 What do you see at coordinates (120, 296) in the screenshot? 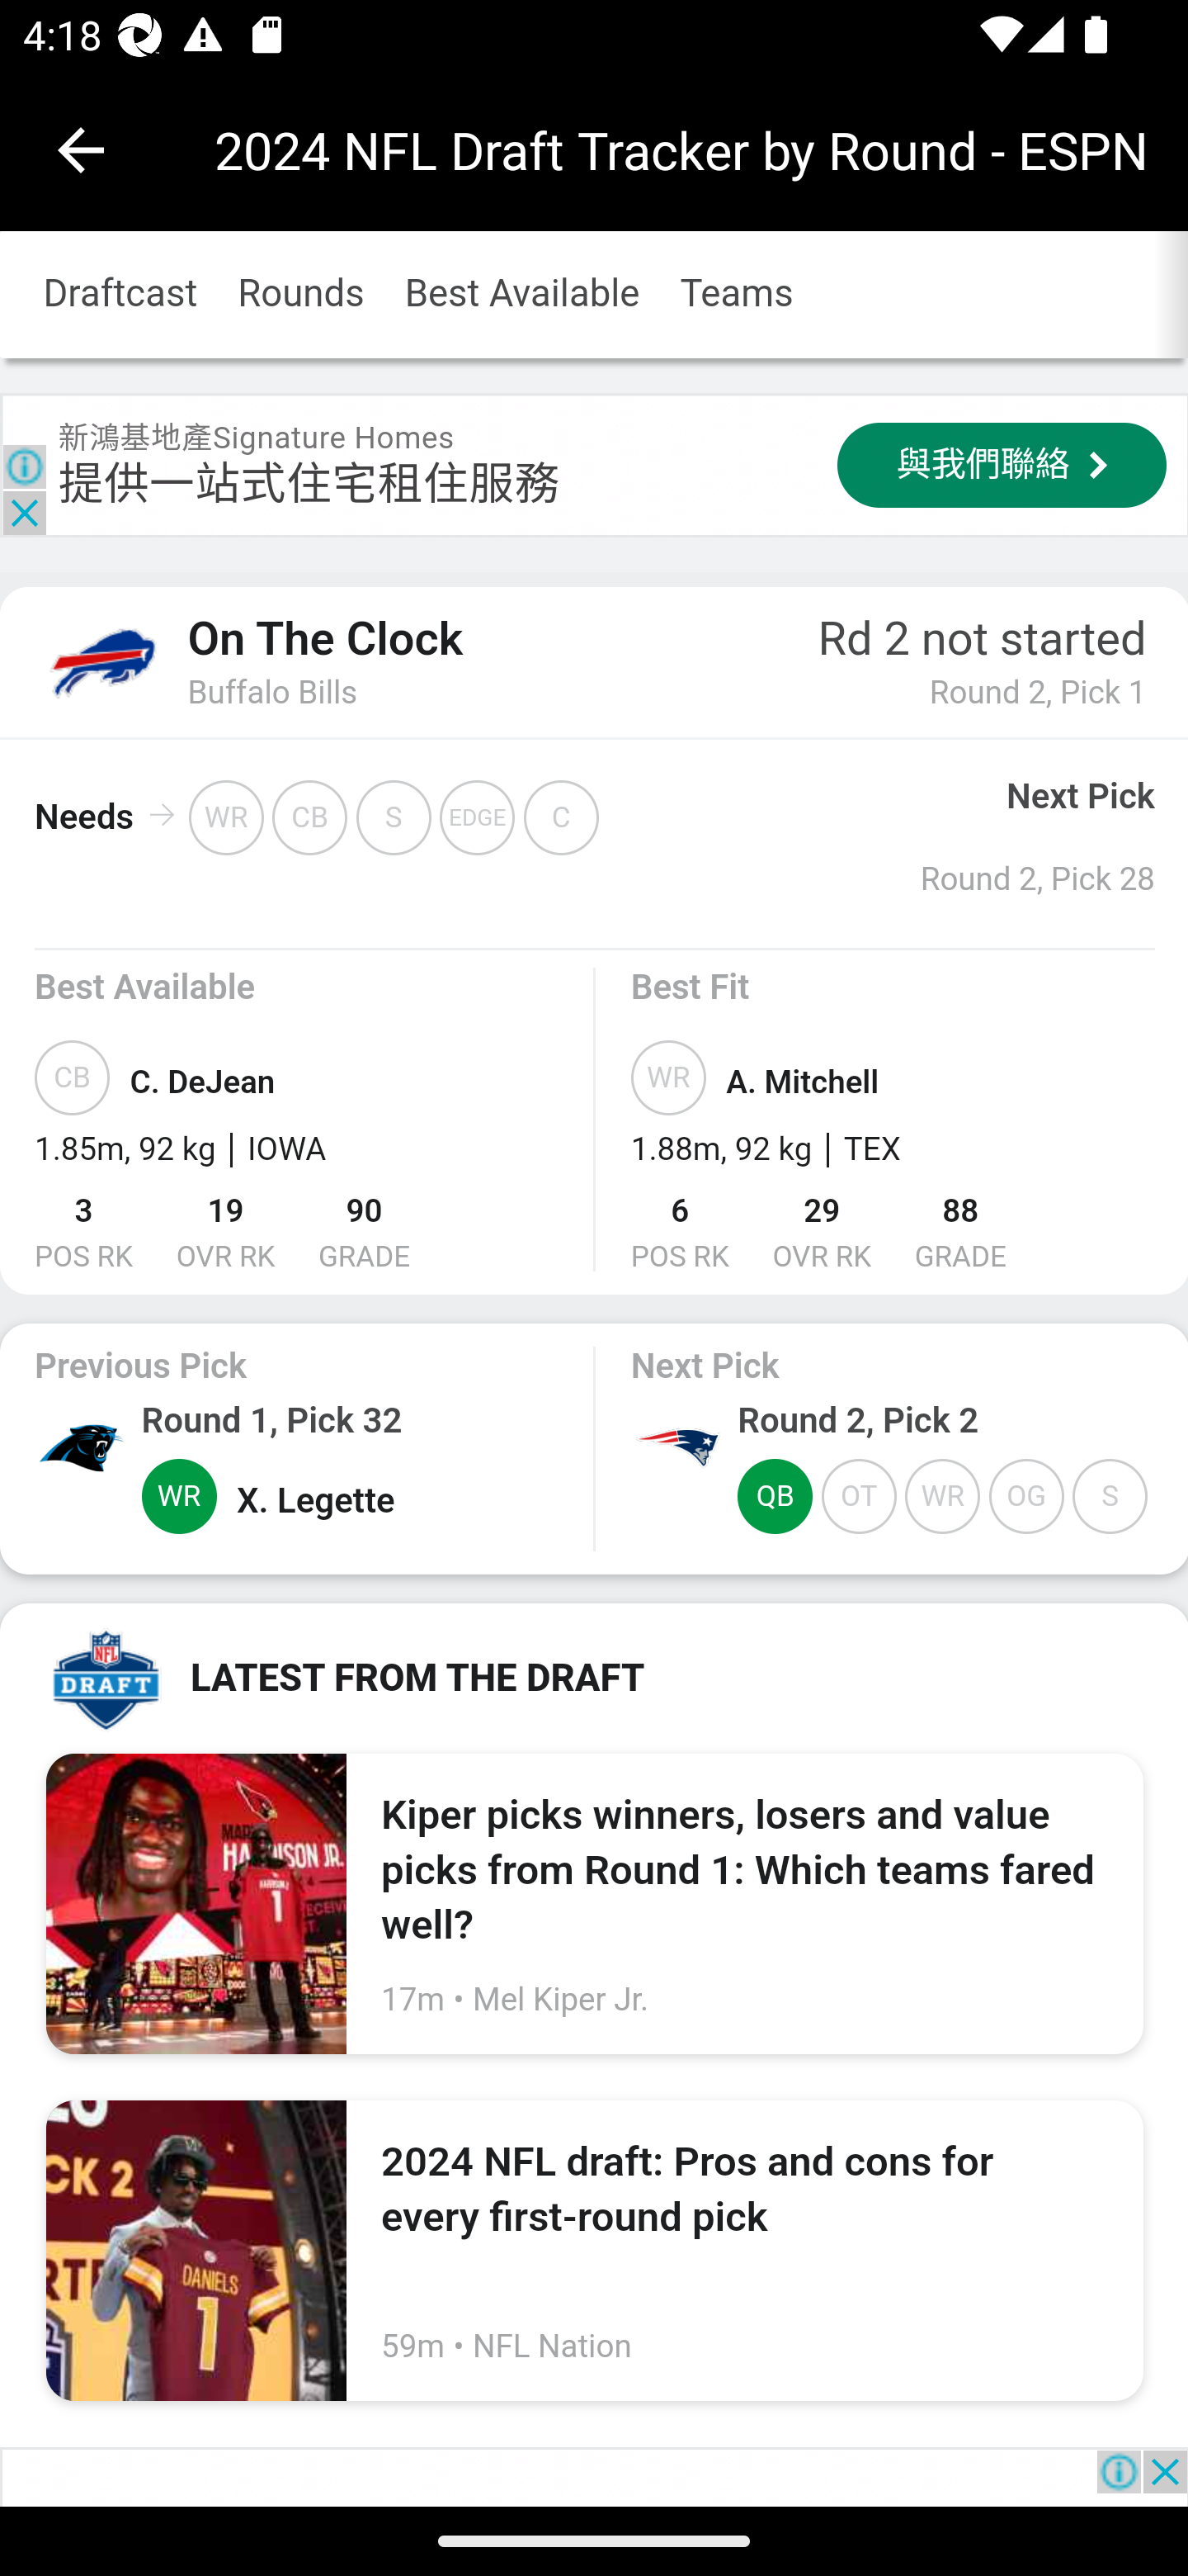
I see `Draftcast` at bounding box center [120, 296].